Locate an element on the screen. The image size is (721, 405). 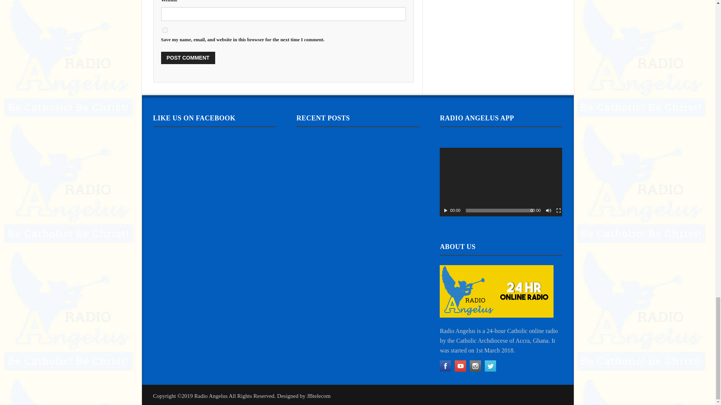
yes is located at coordinates (164, 30).